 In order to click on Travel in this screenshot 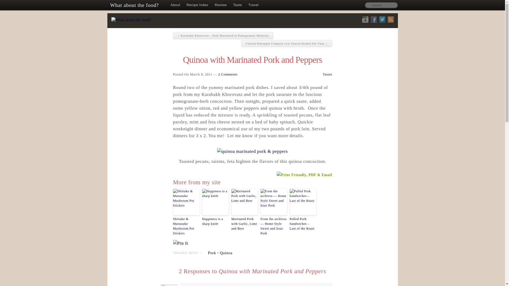, I will do `click(253, 5)`.